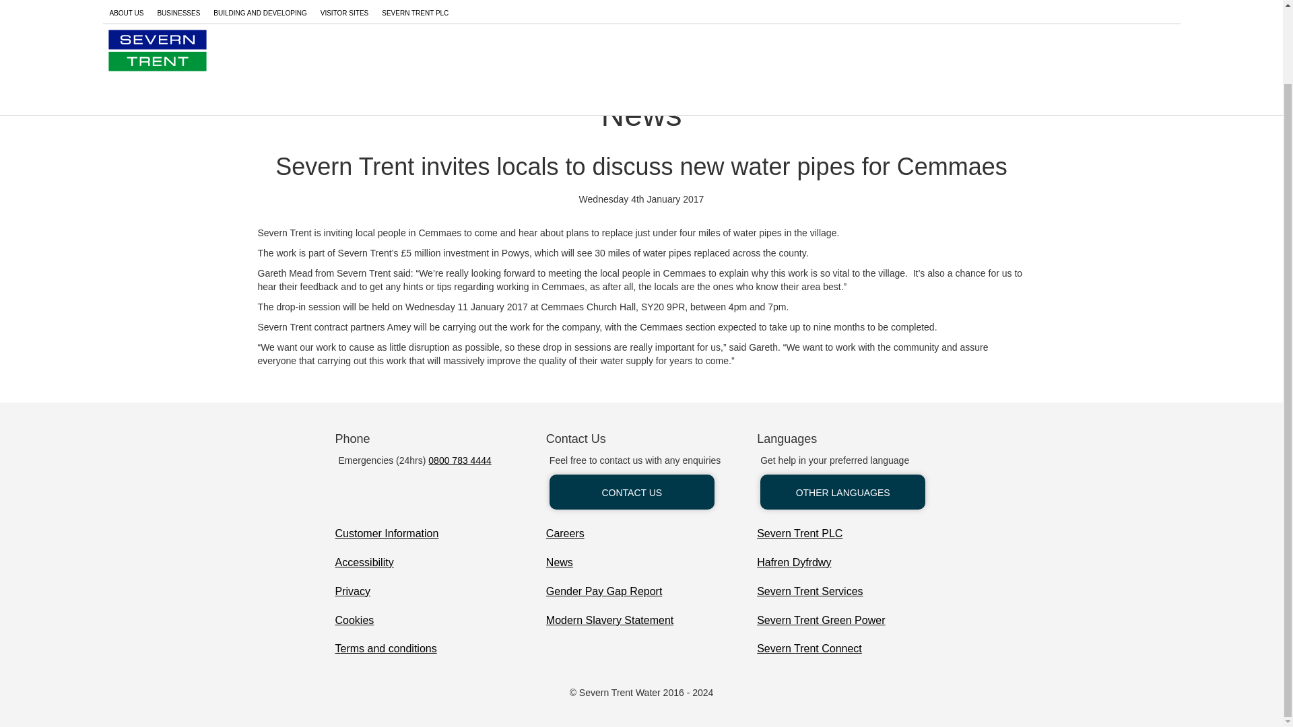 The width and height of the screenshot is (1293, 727). Describe the element at coordinates (564, 533) in the screenshot. I see `Careers` at that location.